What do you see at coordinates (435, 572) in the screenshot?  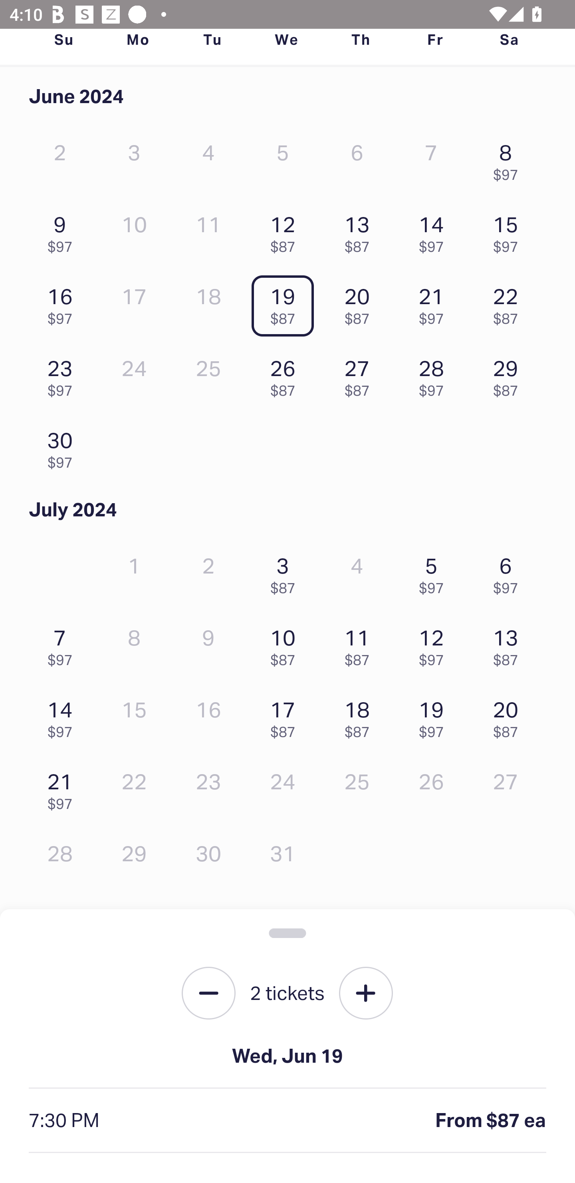 I see `5 $97` at bounding box center [435, 572].